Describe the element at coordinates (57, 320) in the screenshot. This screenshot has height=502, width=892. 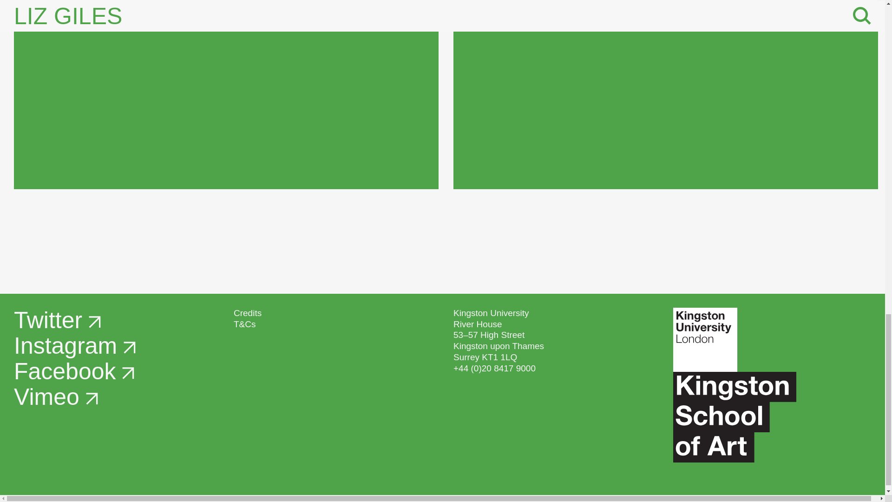
I see `Twitter` at that location.